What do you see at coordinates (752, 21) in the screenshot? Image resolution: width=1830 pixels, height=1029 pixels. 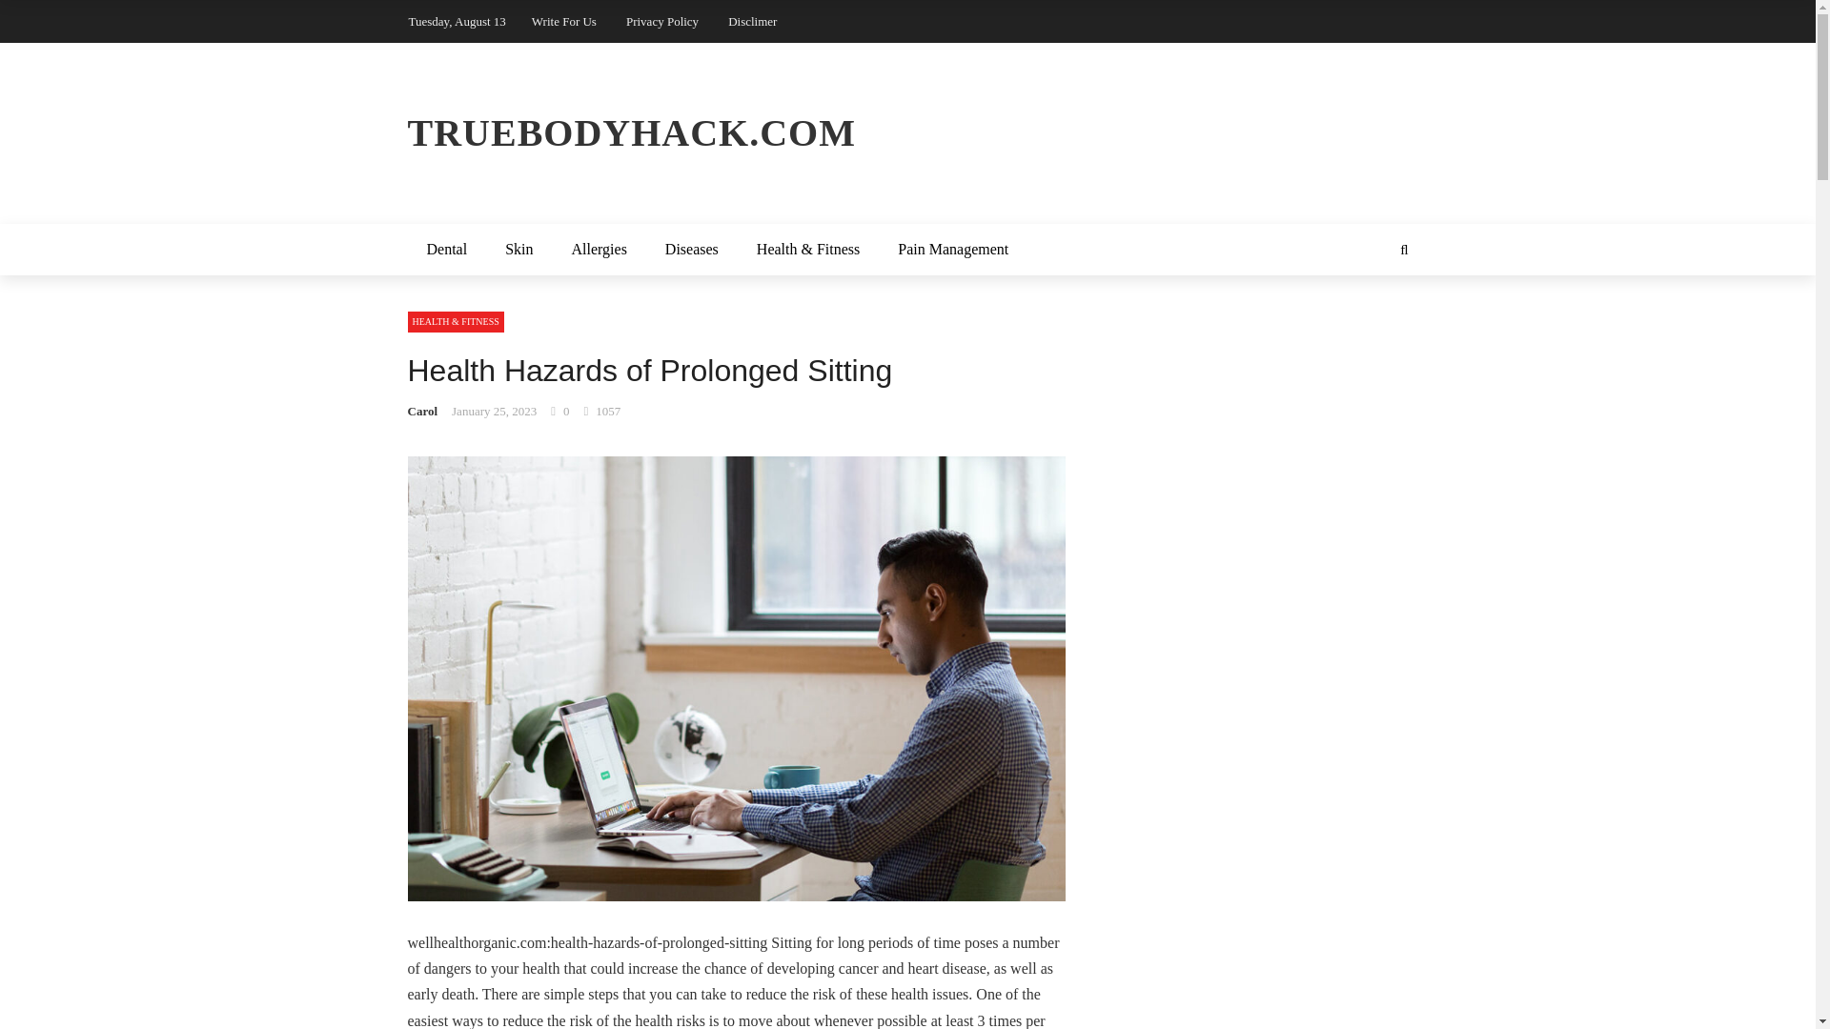 I see `Disclimer` at bounding box center [752, 21].